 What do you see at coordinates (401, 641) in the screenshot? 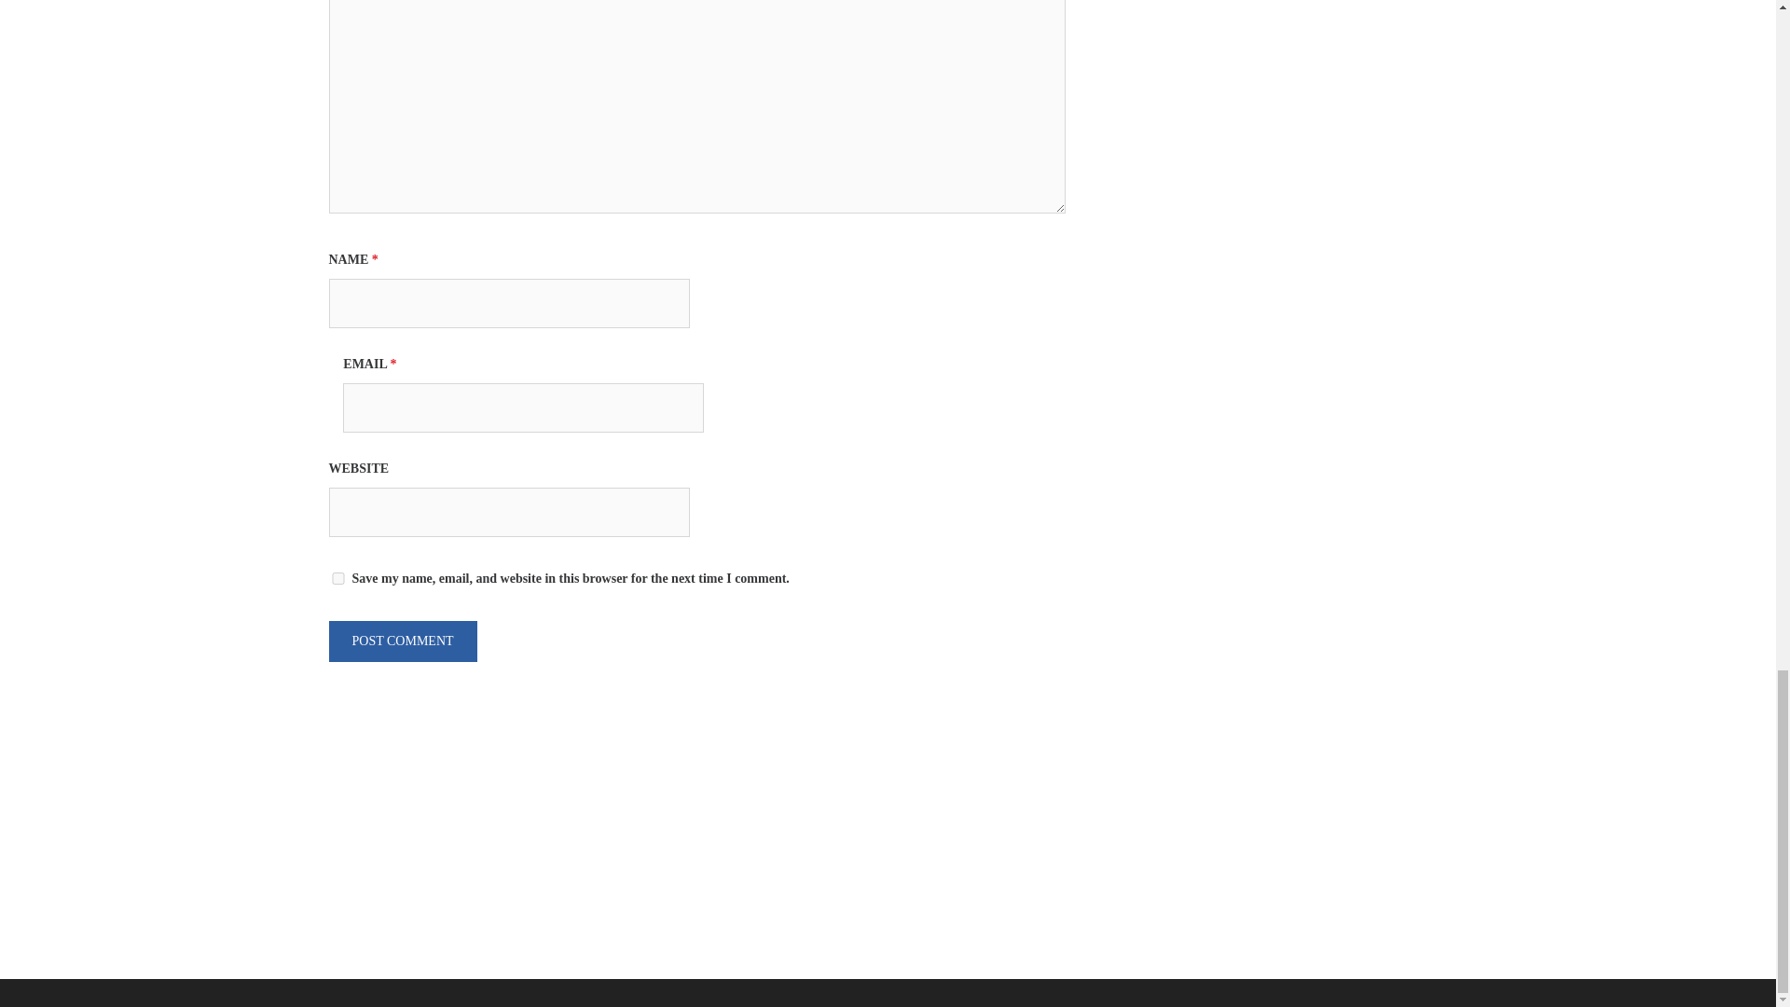
I see `Post Comment` at bounding box center [401, 641].